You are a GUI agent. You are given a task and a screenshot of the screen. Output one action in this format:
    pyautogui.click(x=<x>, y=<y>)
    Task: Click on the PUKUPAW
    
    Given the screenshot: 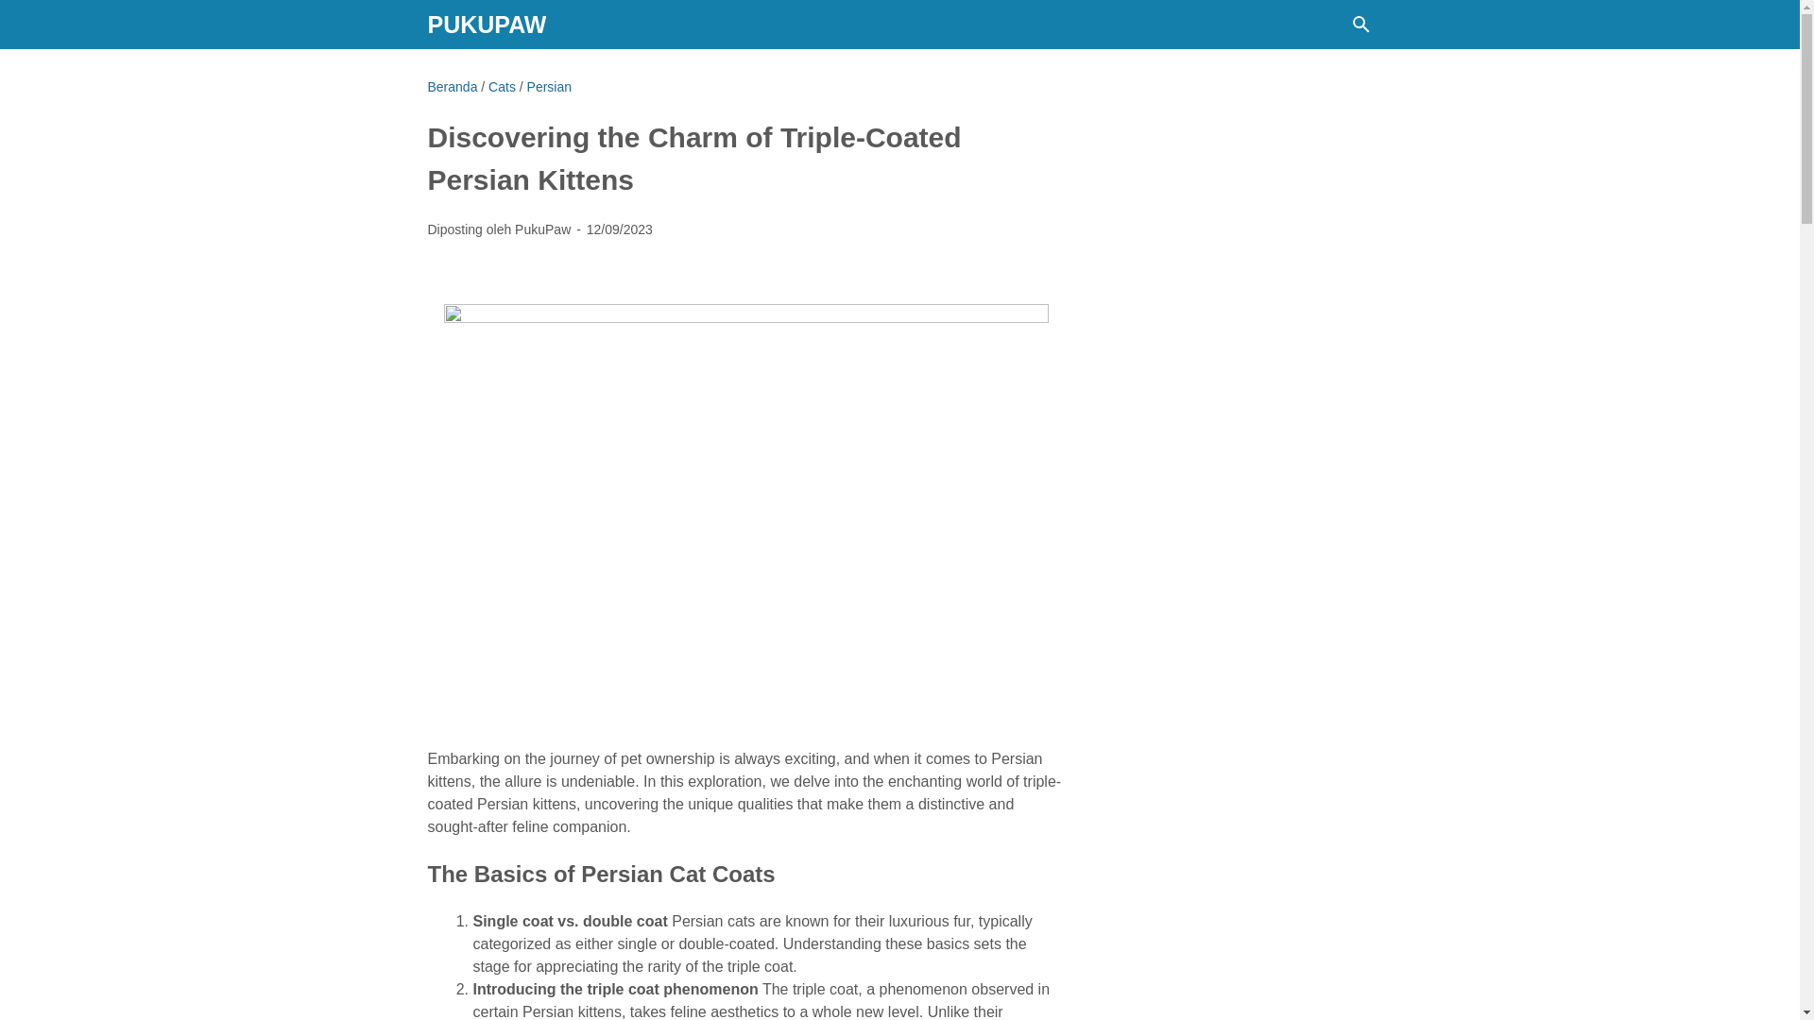 What is the action you would take?
    pyautogui.click(x=486, y=24)
    